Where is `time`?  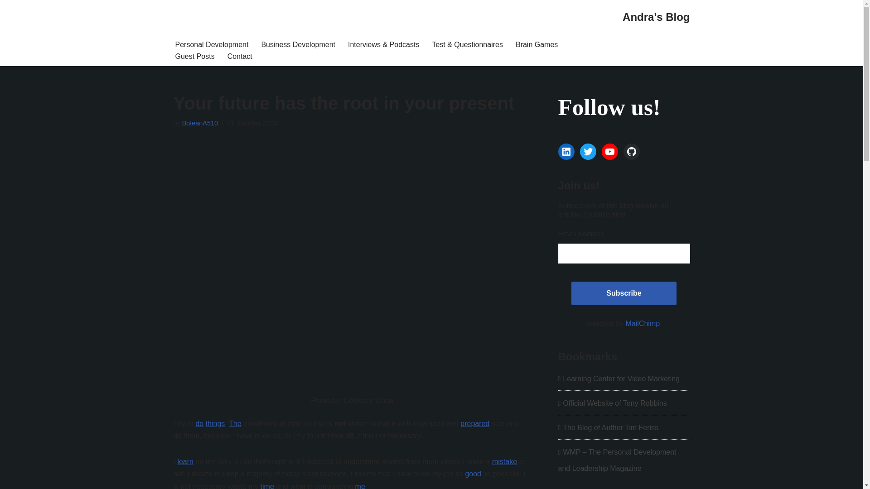
time is located at coordinates (267, 485).